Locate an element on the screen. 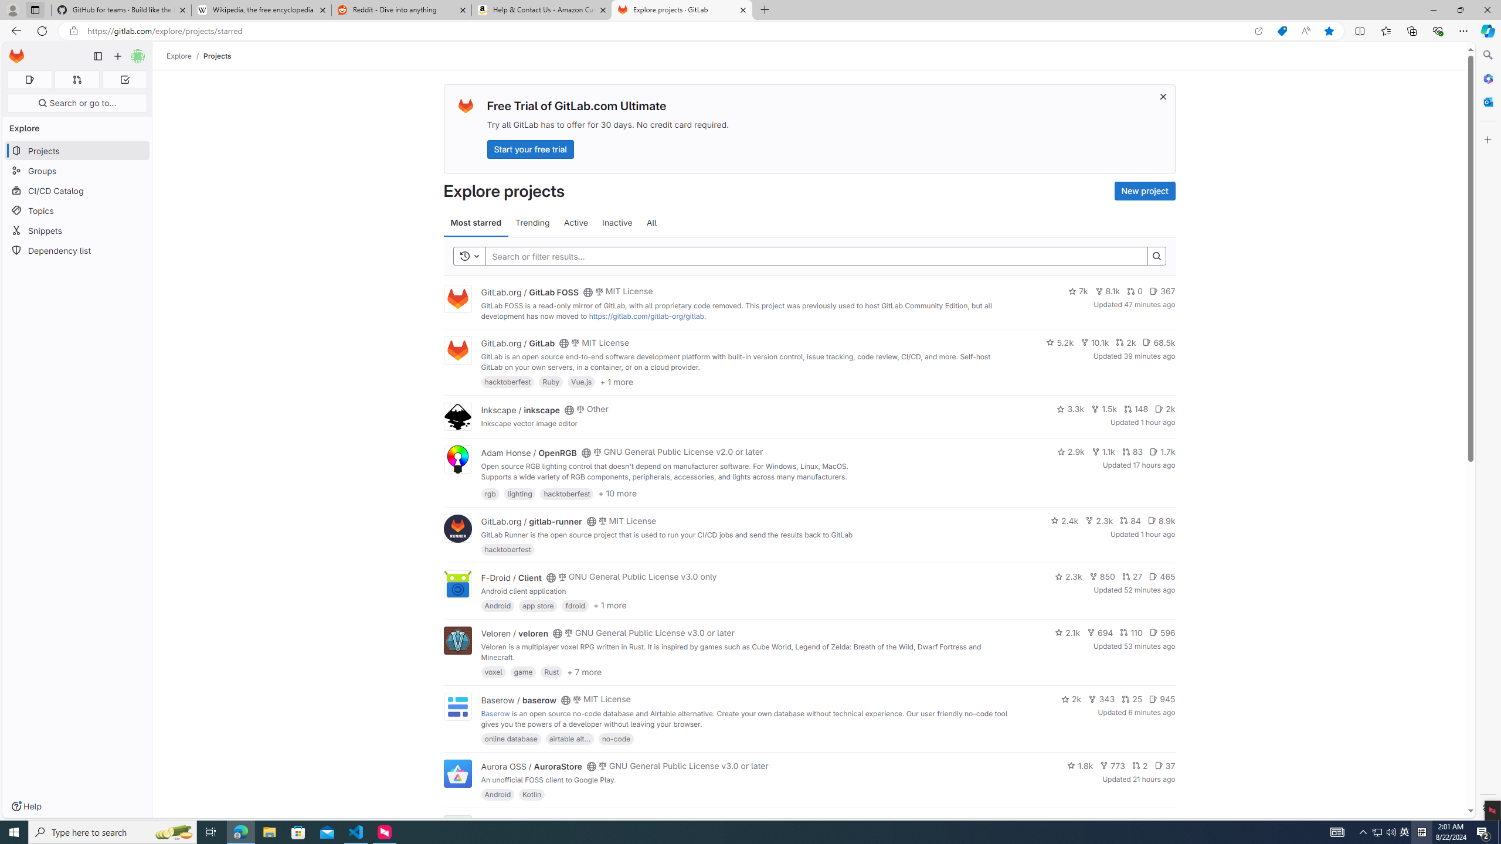 The image size is (1501, 844). 945 is located at coordinates (1162, 699).